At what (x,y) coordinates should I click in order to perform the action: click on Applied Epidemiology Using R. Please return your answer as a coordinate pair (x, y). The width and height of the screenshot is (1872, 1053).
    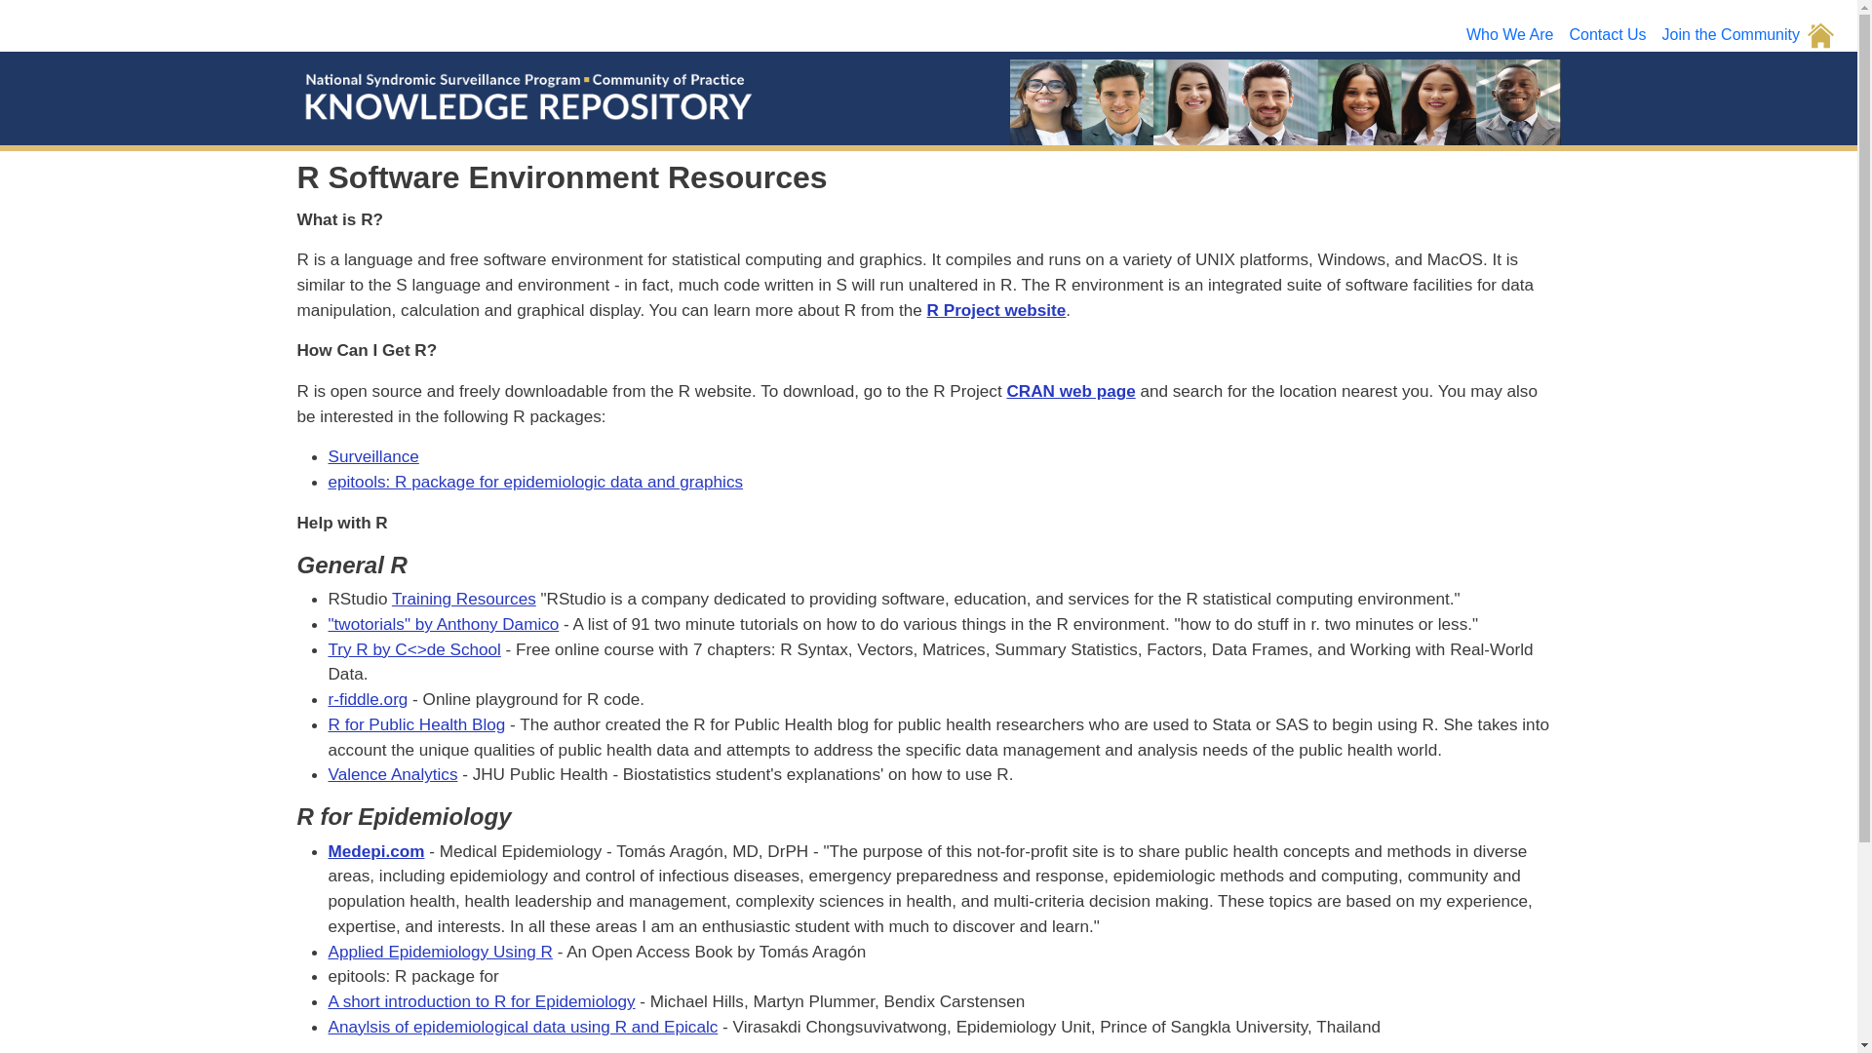
    Looking at the image, I should click on (440, 952).